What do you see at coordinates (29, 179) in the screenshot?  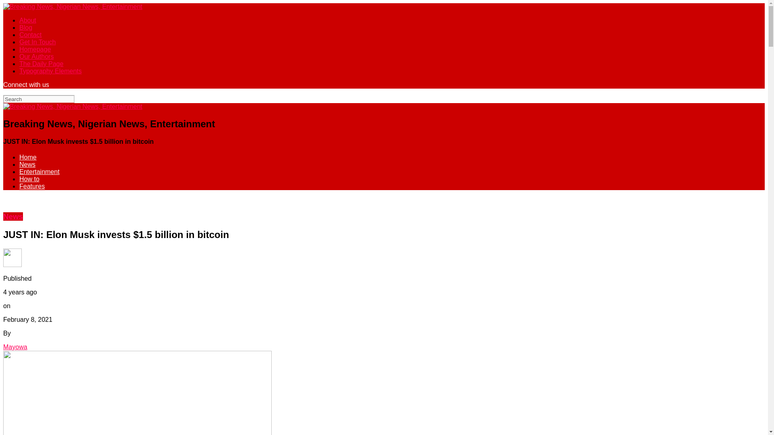 I see `How to` at bounding box center [29, 179].